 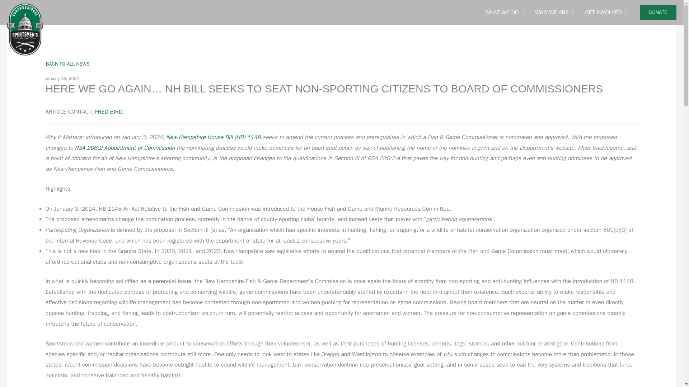 What do you see at coordinates (658, 13) in the screenshot?
I see `DONATE` at bounding box center [658, 13].